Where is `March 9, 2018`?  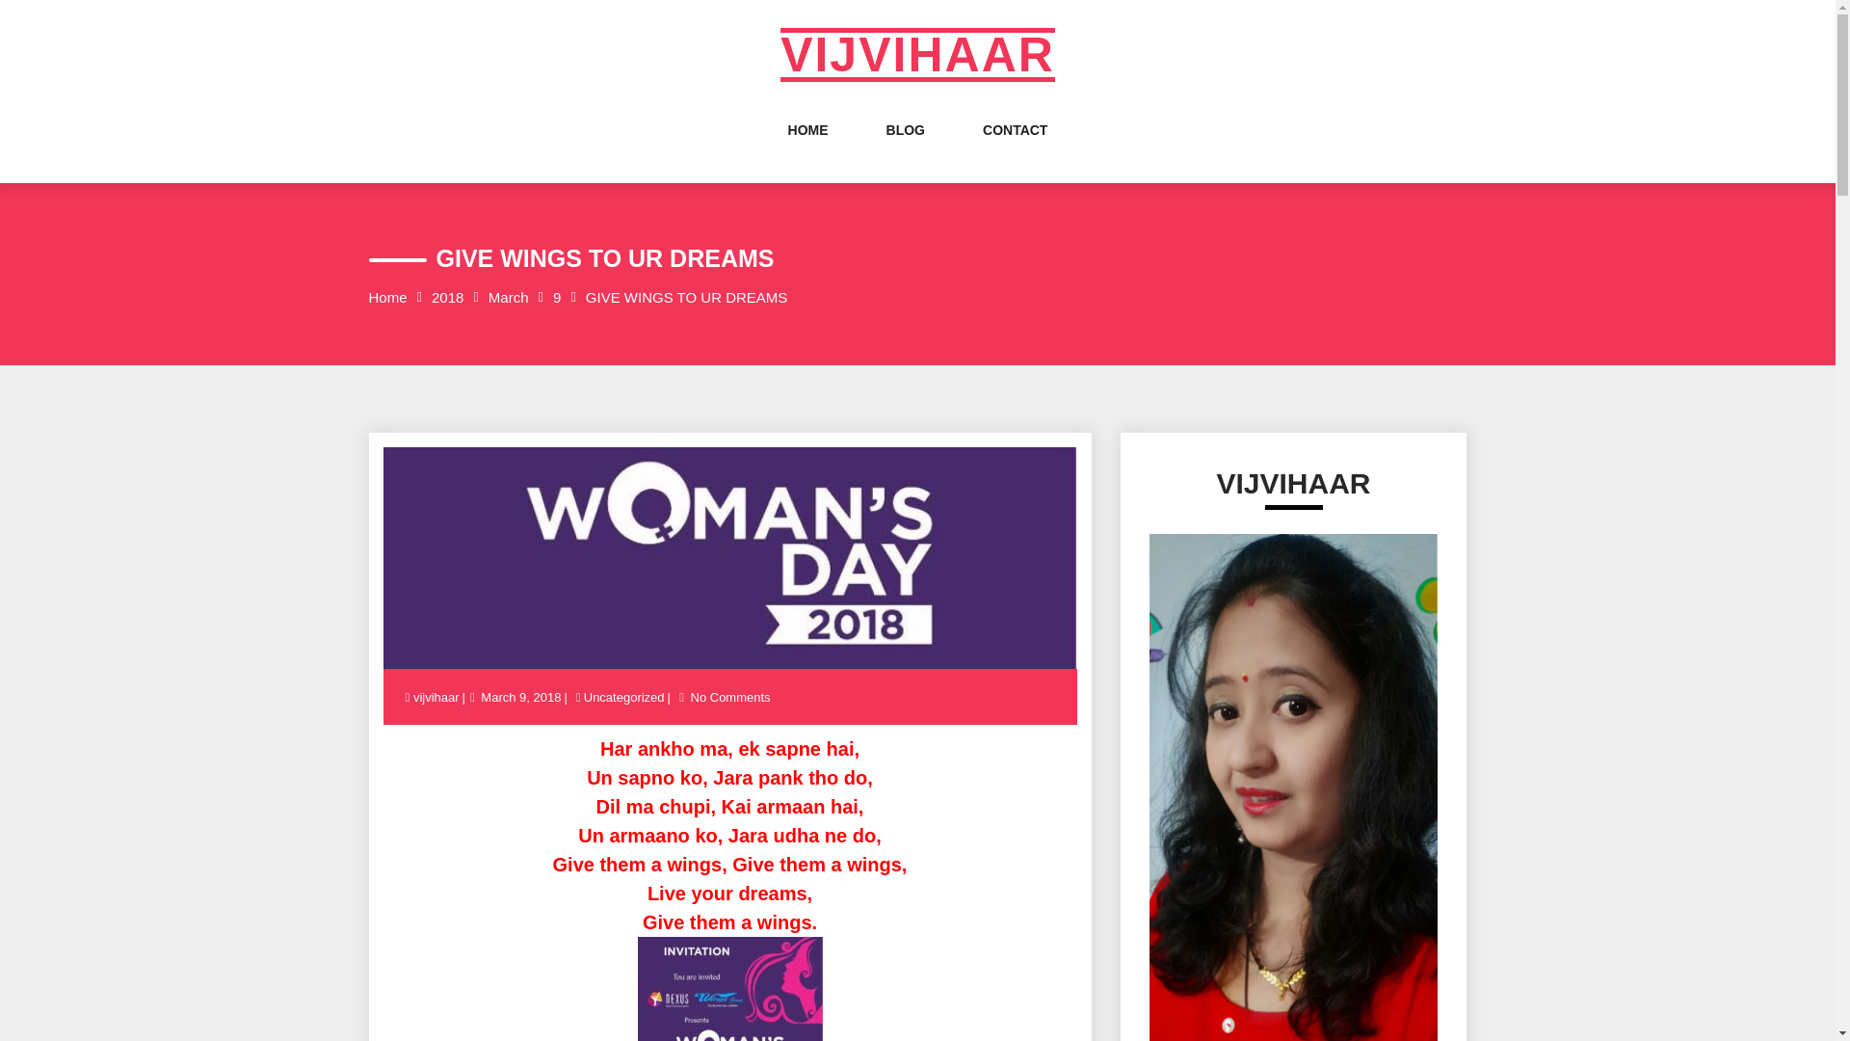
March 9, 2018 is located at coordinates (520, 698).